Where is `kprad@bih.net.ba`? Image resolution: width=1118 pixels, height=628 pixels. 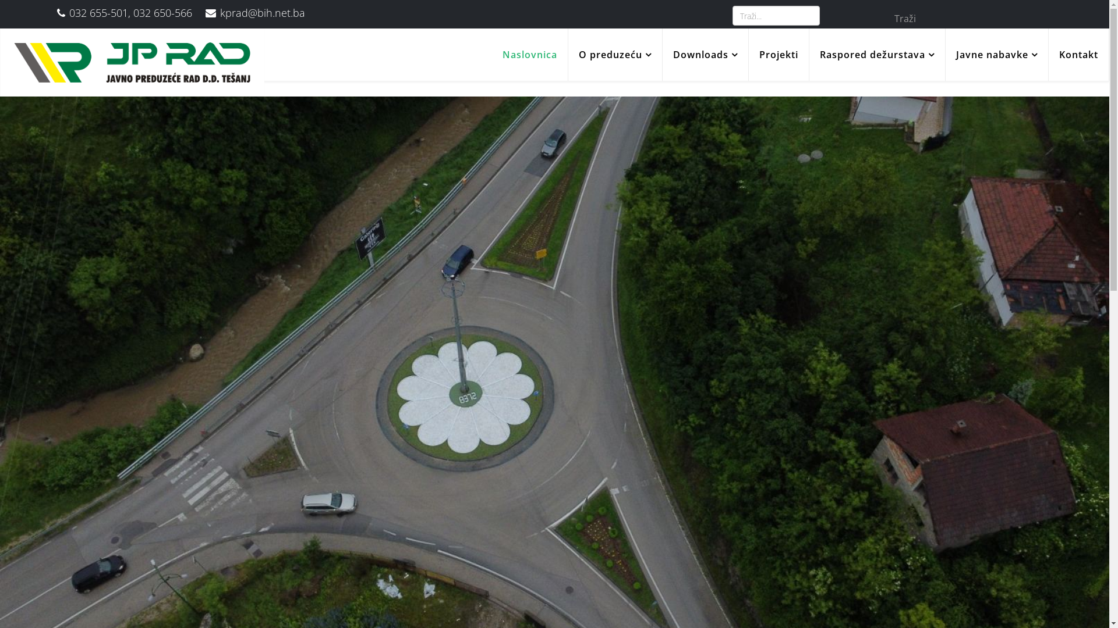
kprad@bih.net.ba is located at coordinates (263, 13).